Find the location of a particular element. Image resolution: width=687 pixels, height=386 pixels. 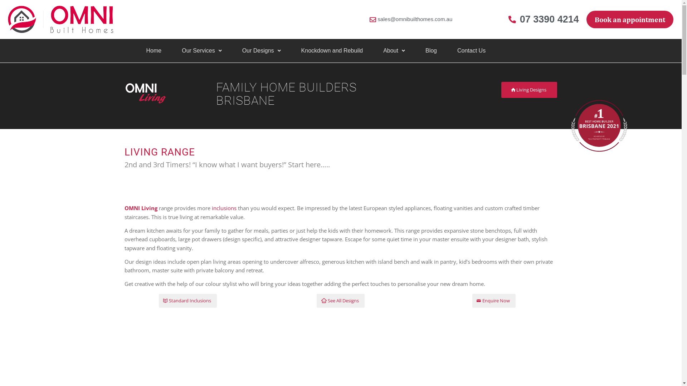

Our Designs is located at coordinates (262, 51).